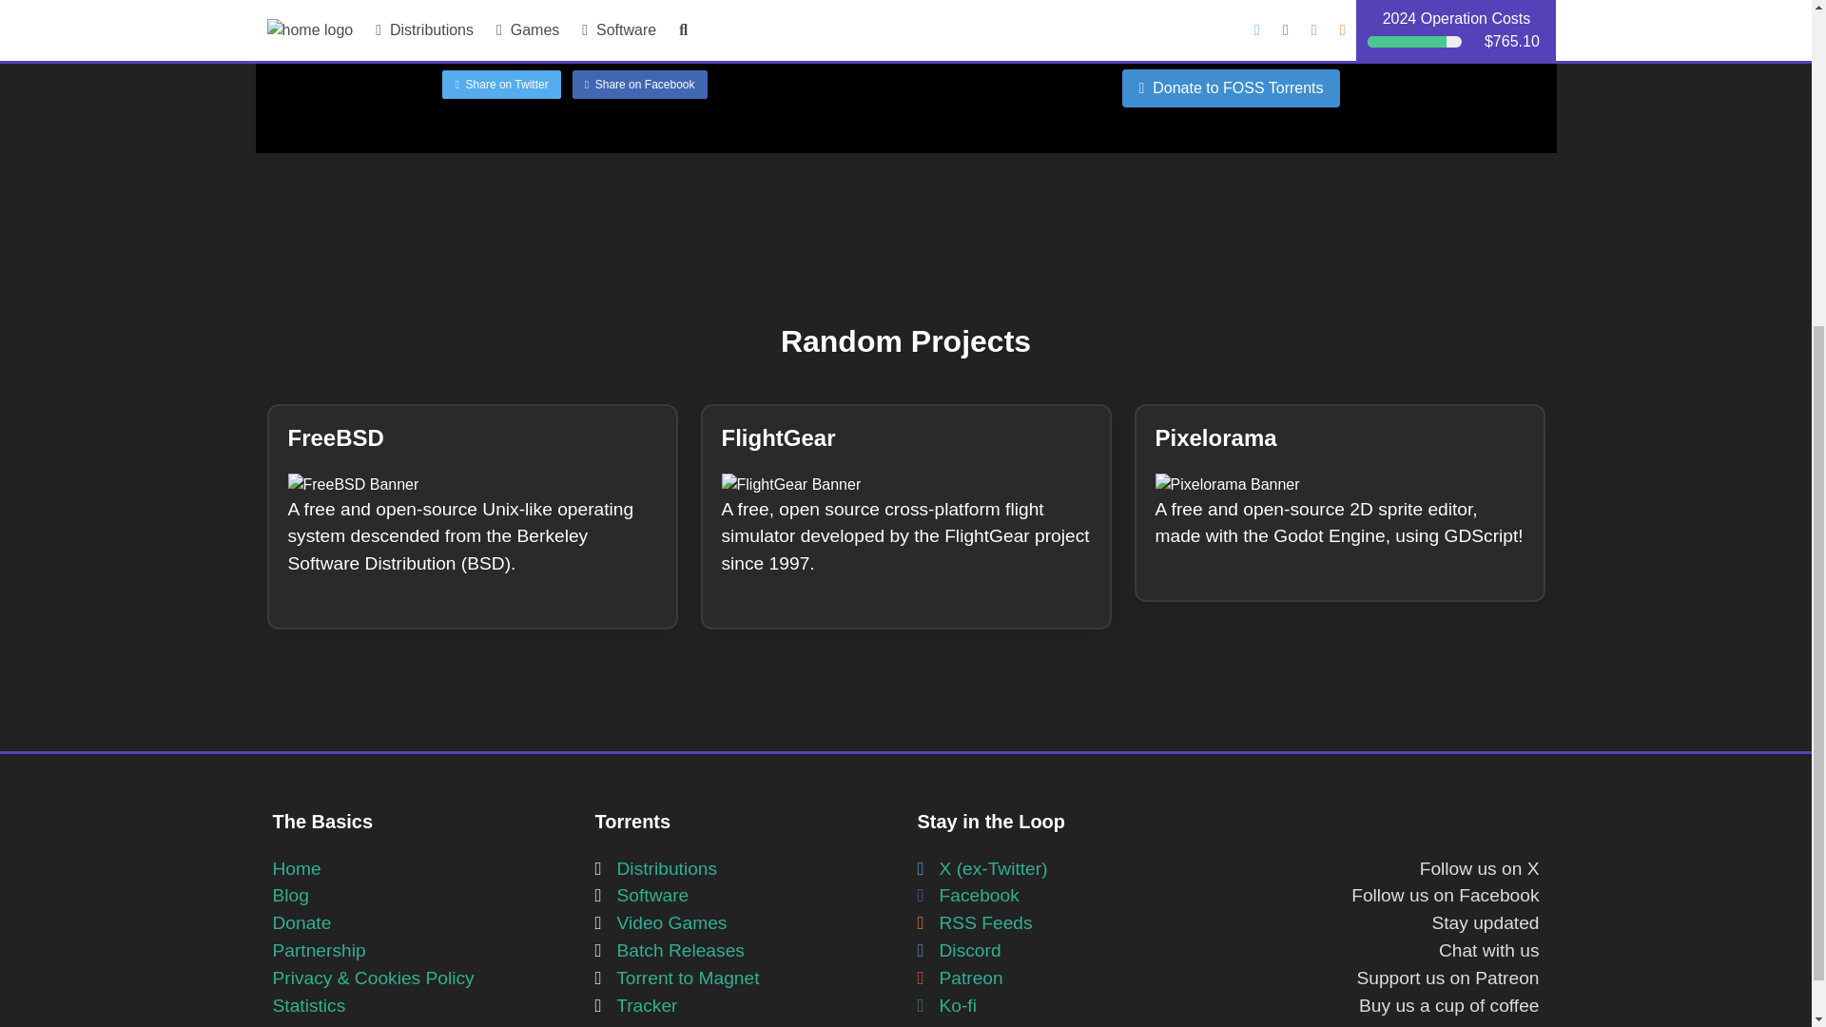  What do you see at coordinates (290, 894) in the screenshot?
I see `Blog` at bounding box center [290, 894].